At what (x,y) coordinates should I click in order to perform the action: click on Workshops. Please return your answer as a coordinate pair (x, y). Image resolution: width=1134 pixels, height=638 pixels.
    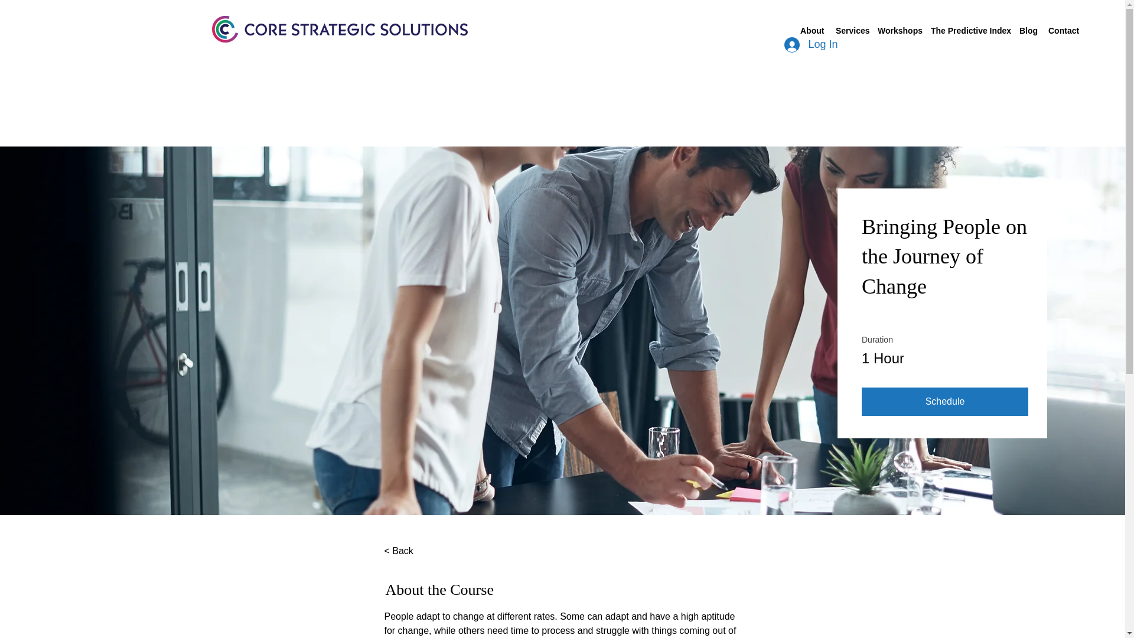
    Looking at the image, I should click on (898, 30).